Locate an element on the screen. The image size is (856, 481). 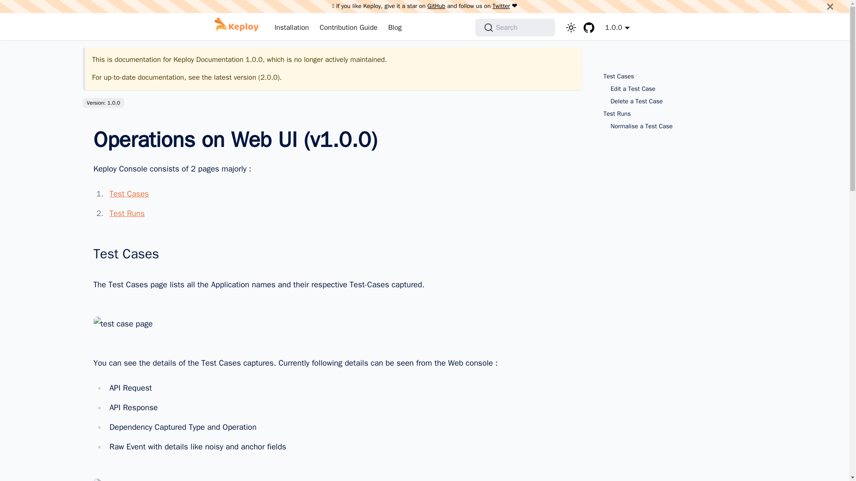
Contribution Guide is located at coordinates (348, 28).